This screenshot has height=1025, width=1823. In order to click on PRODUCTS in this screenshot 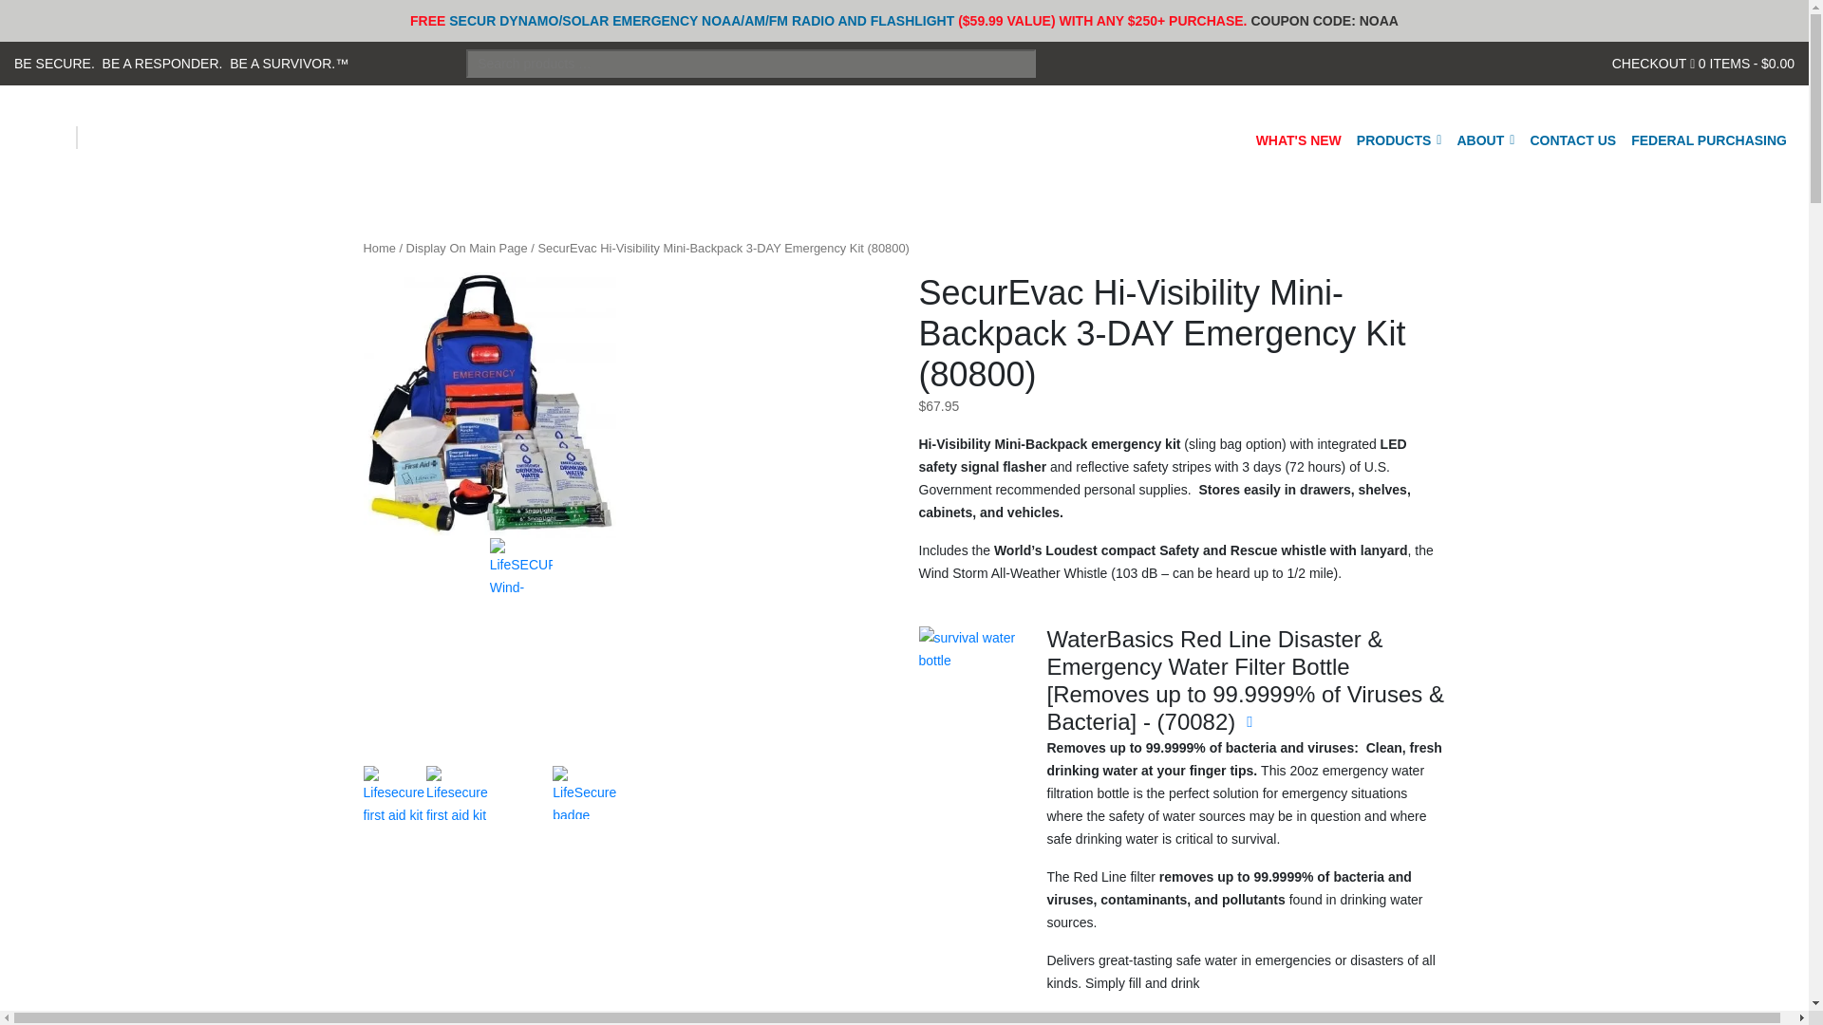, I will do `click(1399, 138)`.